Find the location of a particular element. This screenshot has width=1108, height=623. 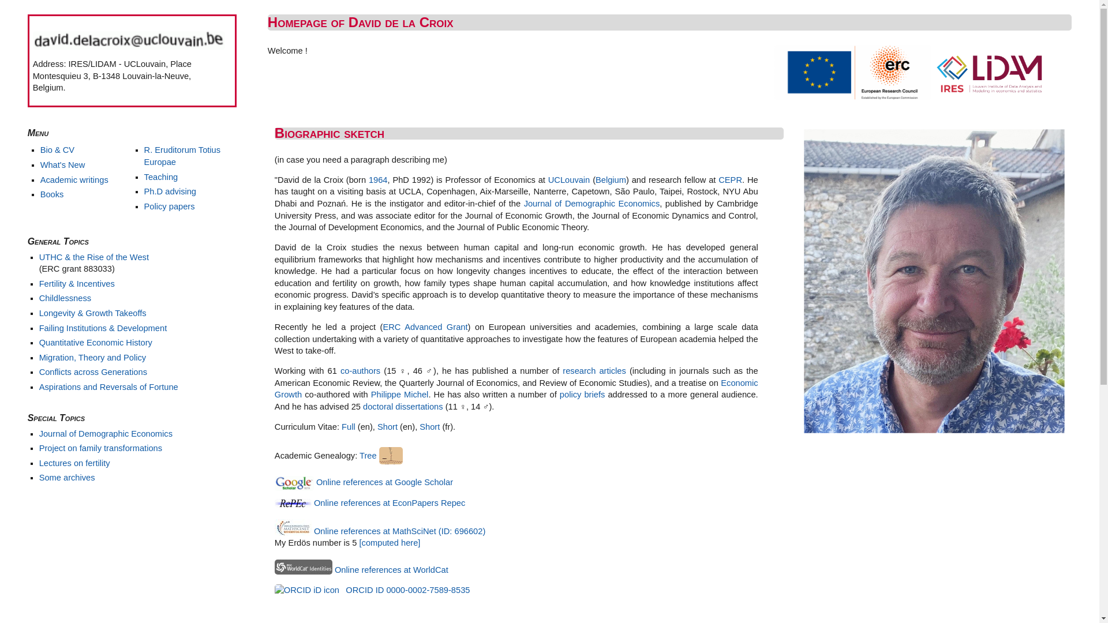

policy briefs is located at coordinates (582, 395).